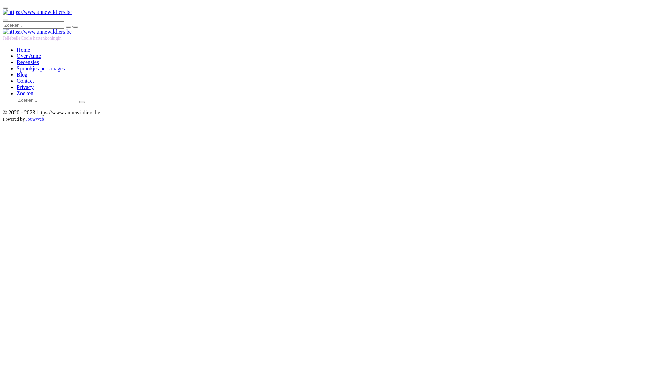 This screenshot has width=666, height=374. What do you see at coordinates (25, 87) in the screenshot?
I see `Privacy` at bounding box center [25, 87].